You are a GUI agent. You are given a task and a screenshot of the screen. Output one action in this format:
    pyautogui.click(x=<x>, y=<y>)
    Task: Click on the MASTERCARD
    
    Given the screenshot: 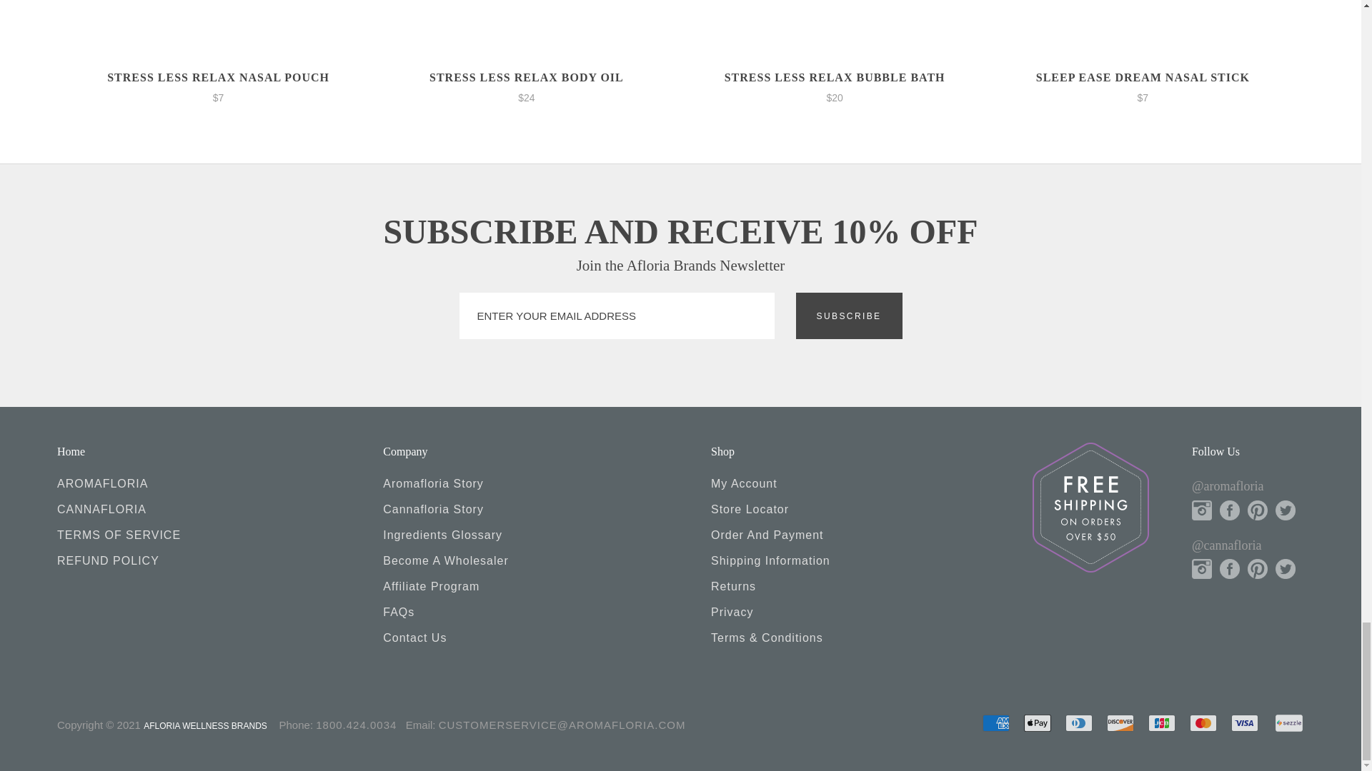 What is the action you would take?
    pyautogui.click(x=1203, y=722)
    